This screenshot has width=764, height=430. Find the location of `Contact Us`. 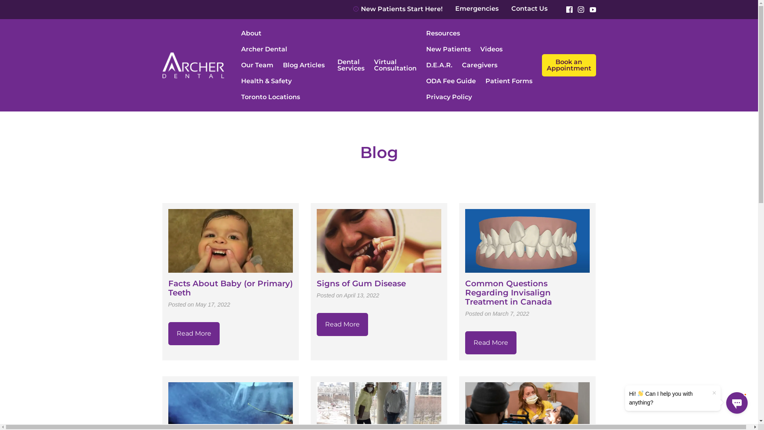

Contact Us is located at coordinates (529, 9).